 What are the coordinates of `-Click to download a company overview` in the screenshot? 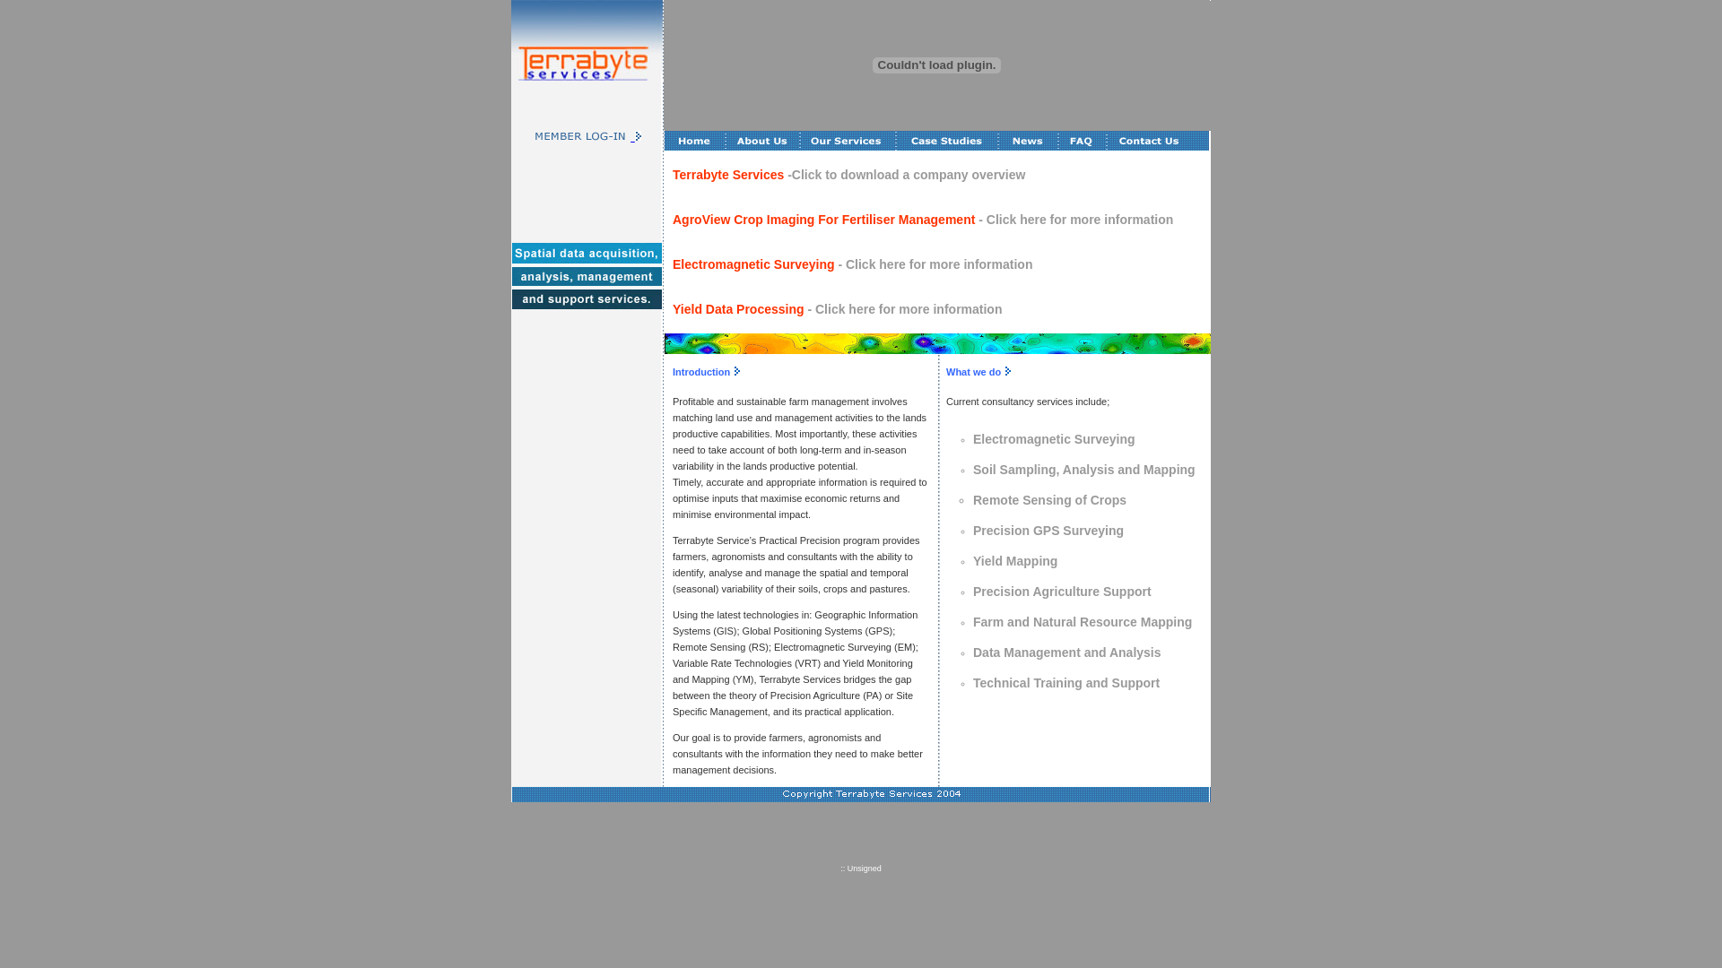 It's located at (906, 174).